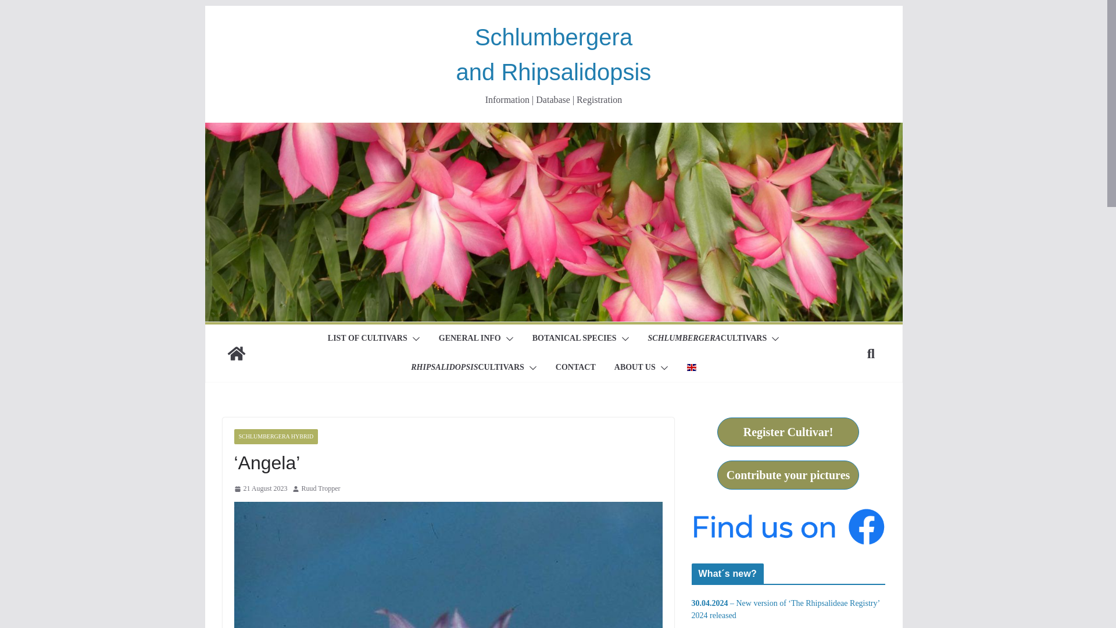  I want to click on English, so click(692, 367).